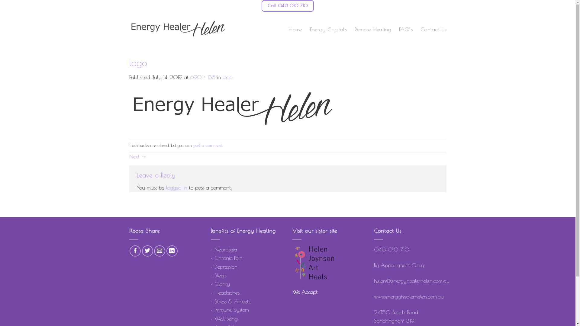 The height and width of the screenshot is (326, 580). What do you see at coordinates (234, 110) in the screenshot?
I see `logo` at bounding box center [234, 110].